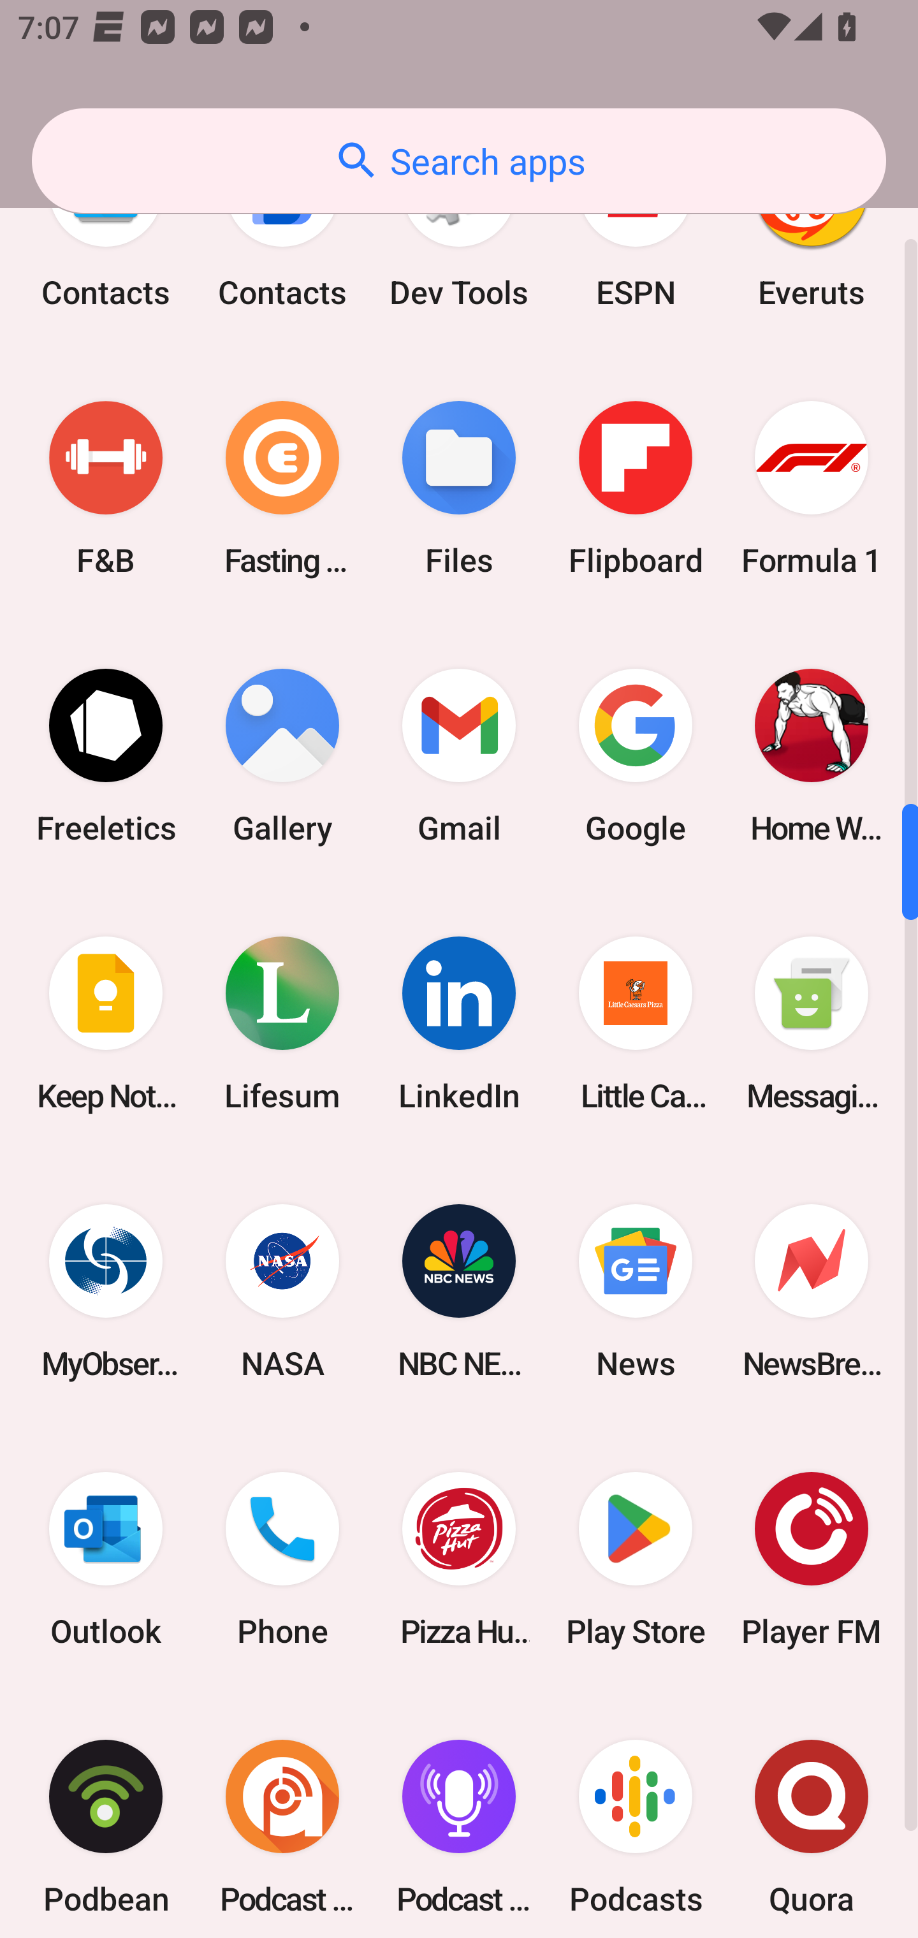  Describe the element at coordinates (282, 755) in the screenshot. I see `Gallery` at that location.